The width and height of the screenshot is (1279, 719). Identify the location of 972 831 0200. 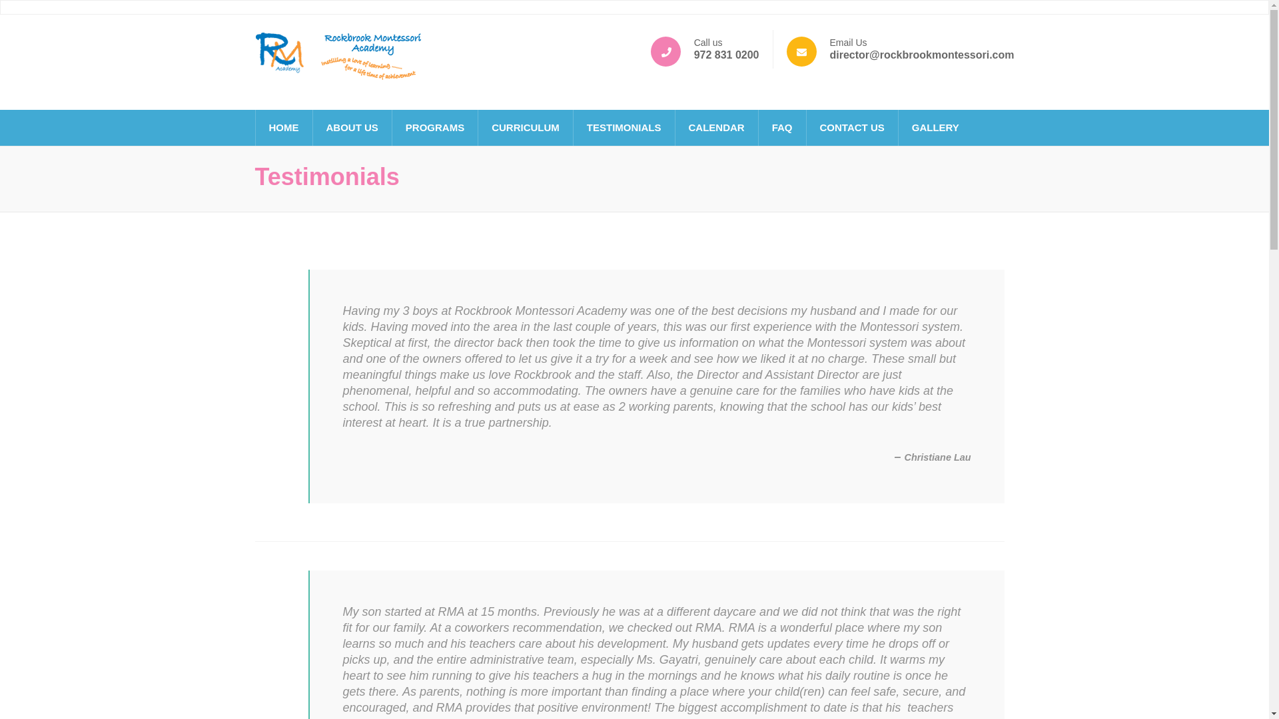
(727, 55).